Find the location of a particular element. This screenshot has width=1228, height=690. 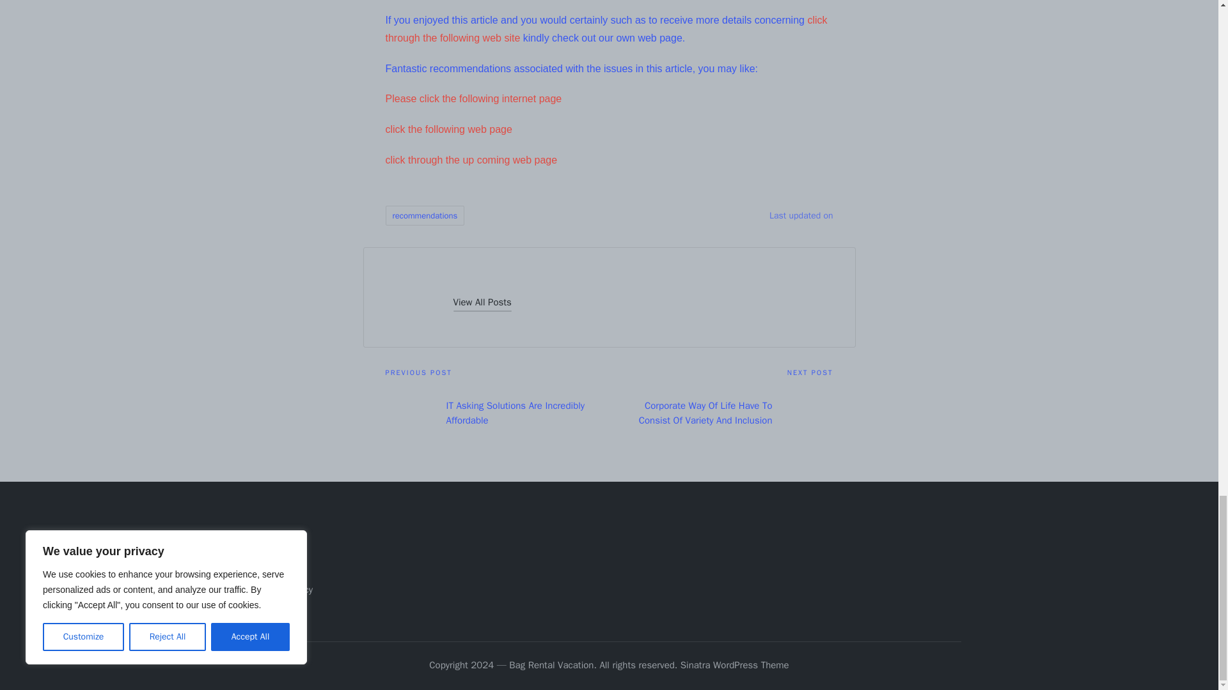

About is located at coordinates (269, 548).